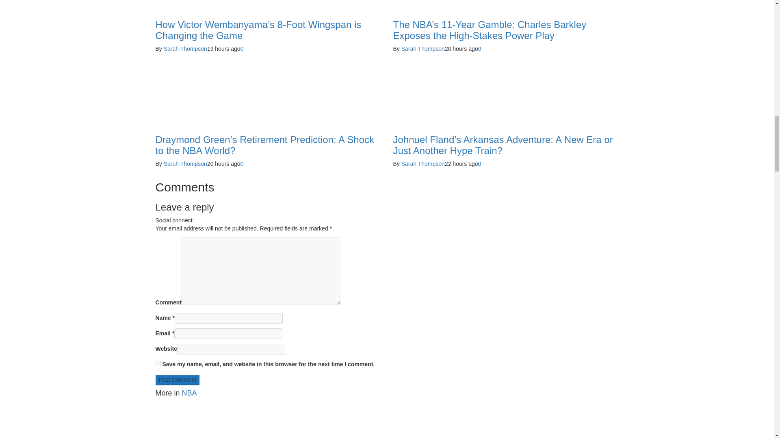  Describe the element at coordinates (158, 363) in the screenshot. I see `yes` at that location.